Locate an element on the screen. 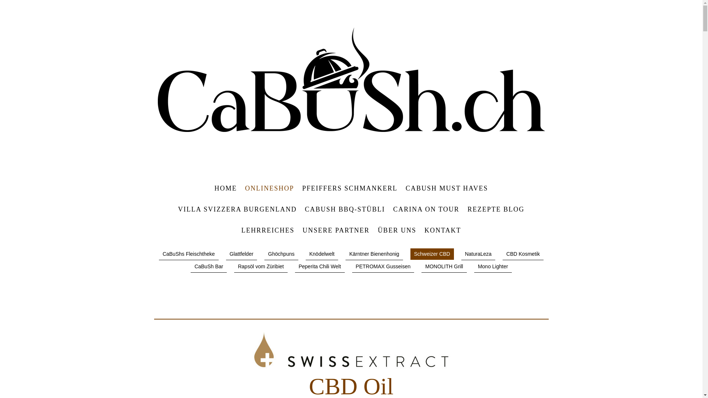 This screenshot has height=398, width=708. CARINA ON TOUR is located at coordinates (426, 209).